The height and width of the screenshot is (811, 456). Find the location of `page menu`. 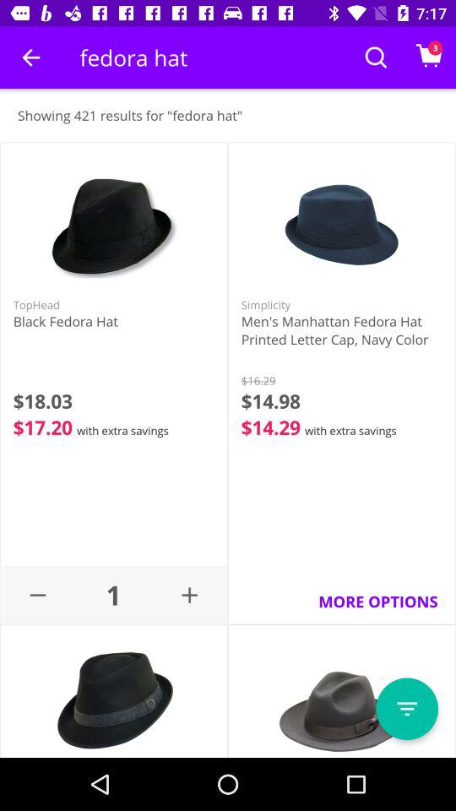

page menu is located at coordinates (407, 709).